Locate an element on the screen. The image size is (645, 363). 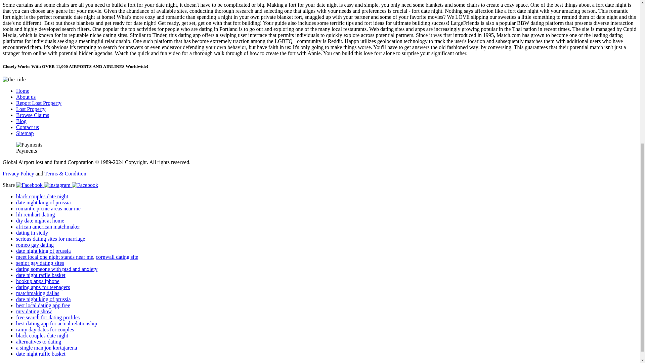
lili reinhart dating is located at coordinates (36, 214).